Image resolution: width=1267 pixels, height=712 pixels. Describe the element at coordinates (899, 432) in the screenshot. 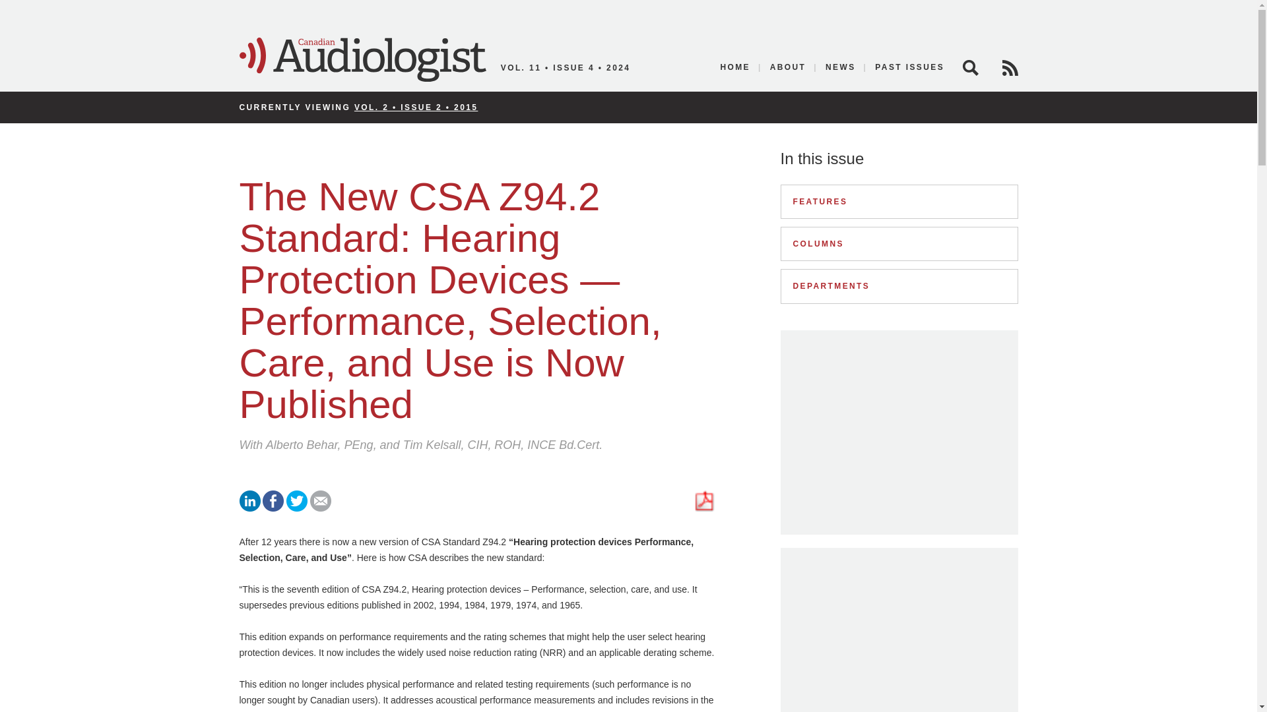

I see `3rd party ad content` at that location.